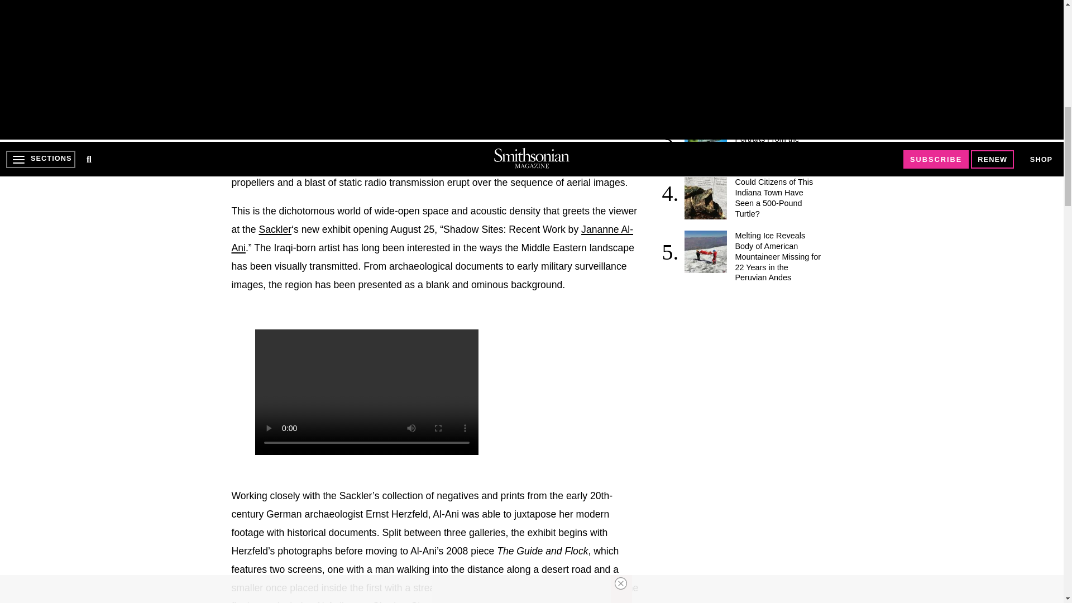  I want to click on Pocket, so click(354, 76).